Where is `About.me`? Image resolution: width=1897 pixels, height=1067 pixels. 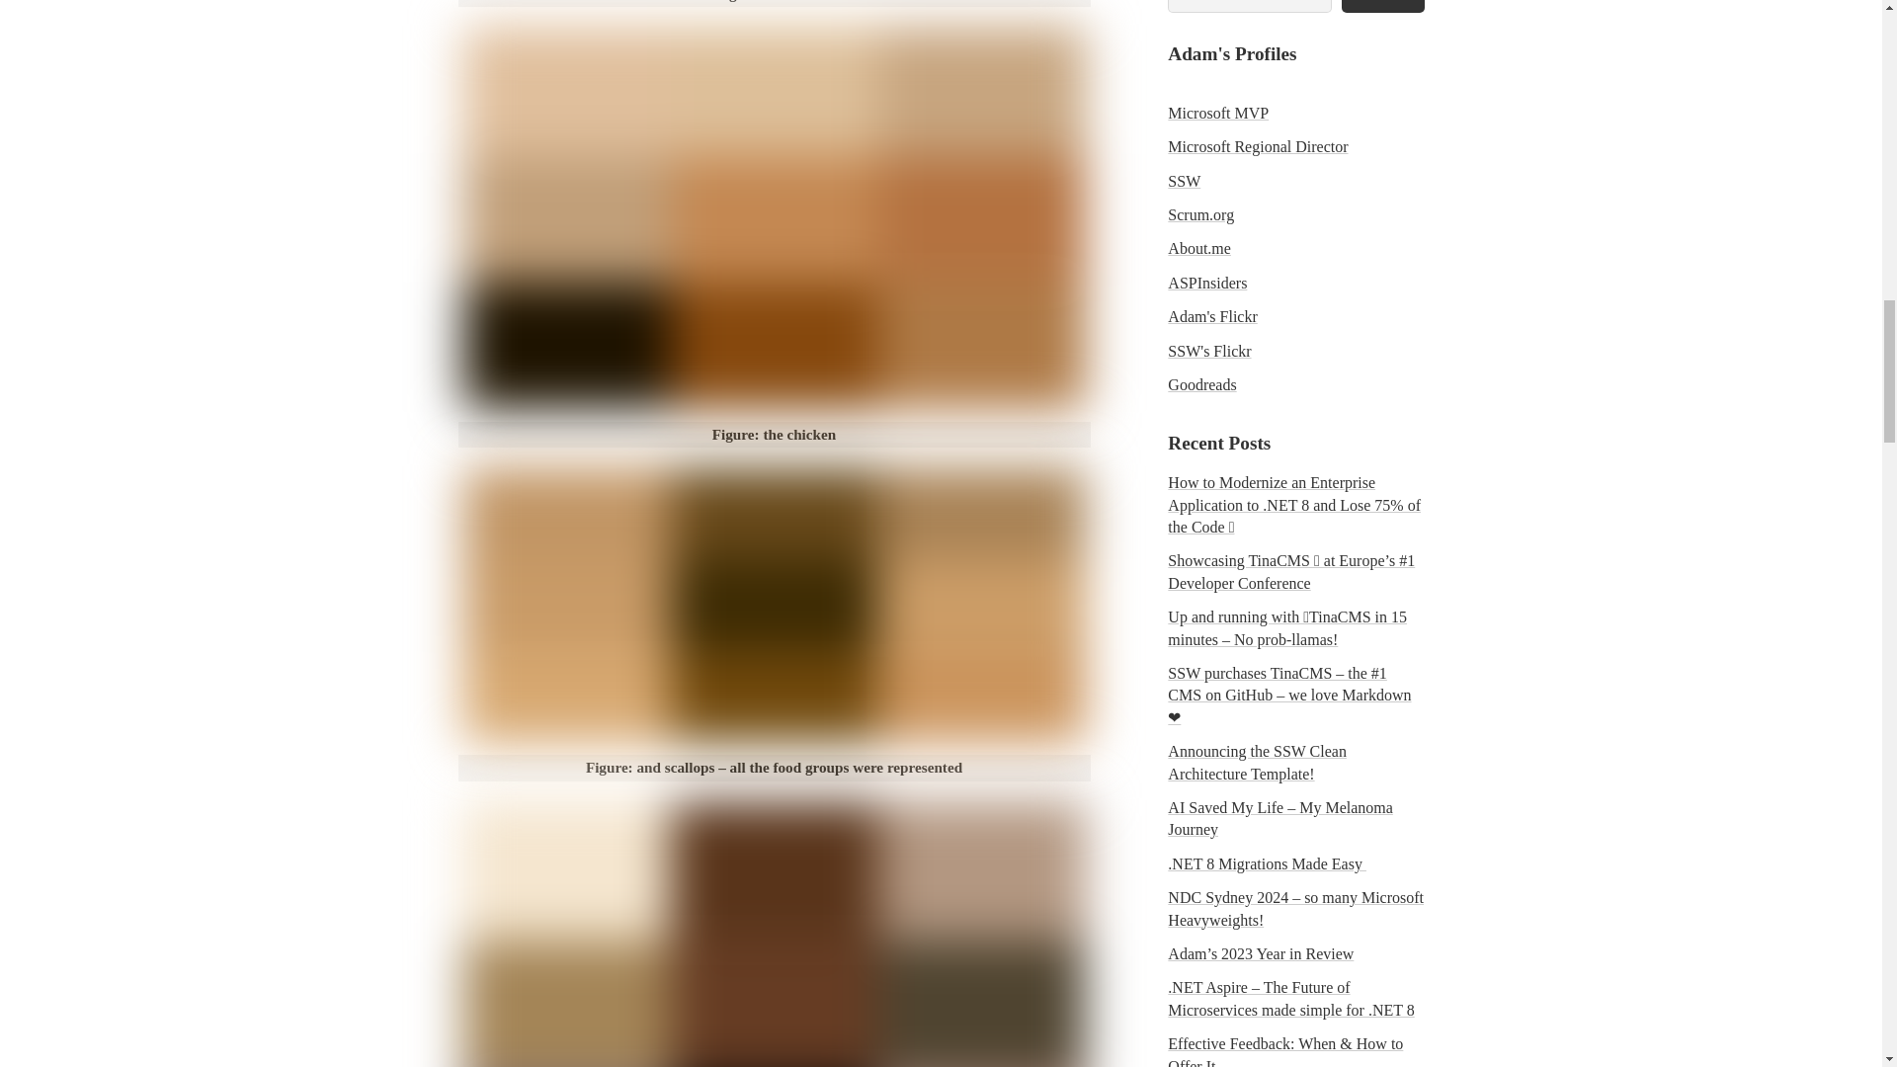
About.me is located at coordinates (1199, 249).